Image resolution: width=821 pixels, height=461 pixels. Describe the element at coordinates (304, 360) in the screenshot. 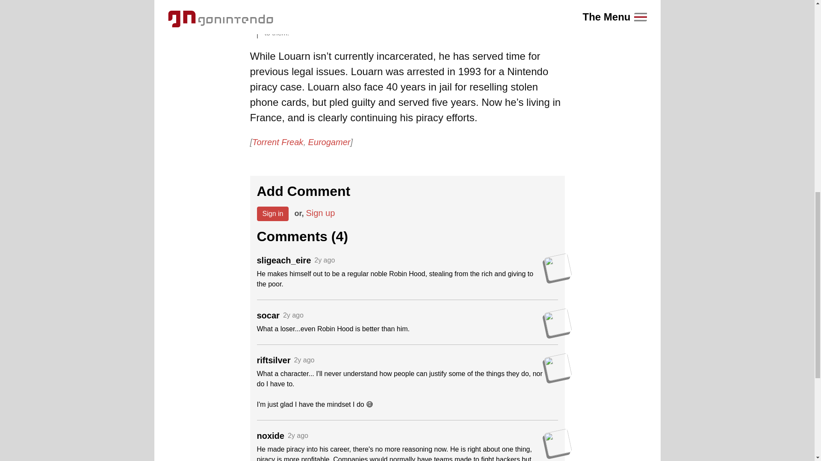

I see `2022-06-15 06:23 AM` at that location.